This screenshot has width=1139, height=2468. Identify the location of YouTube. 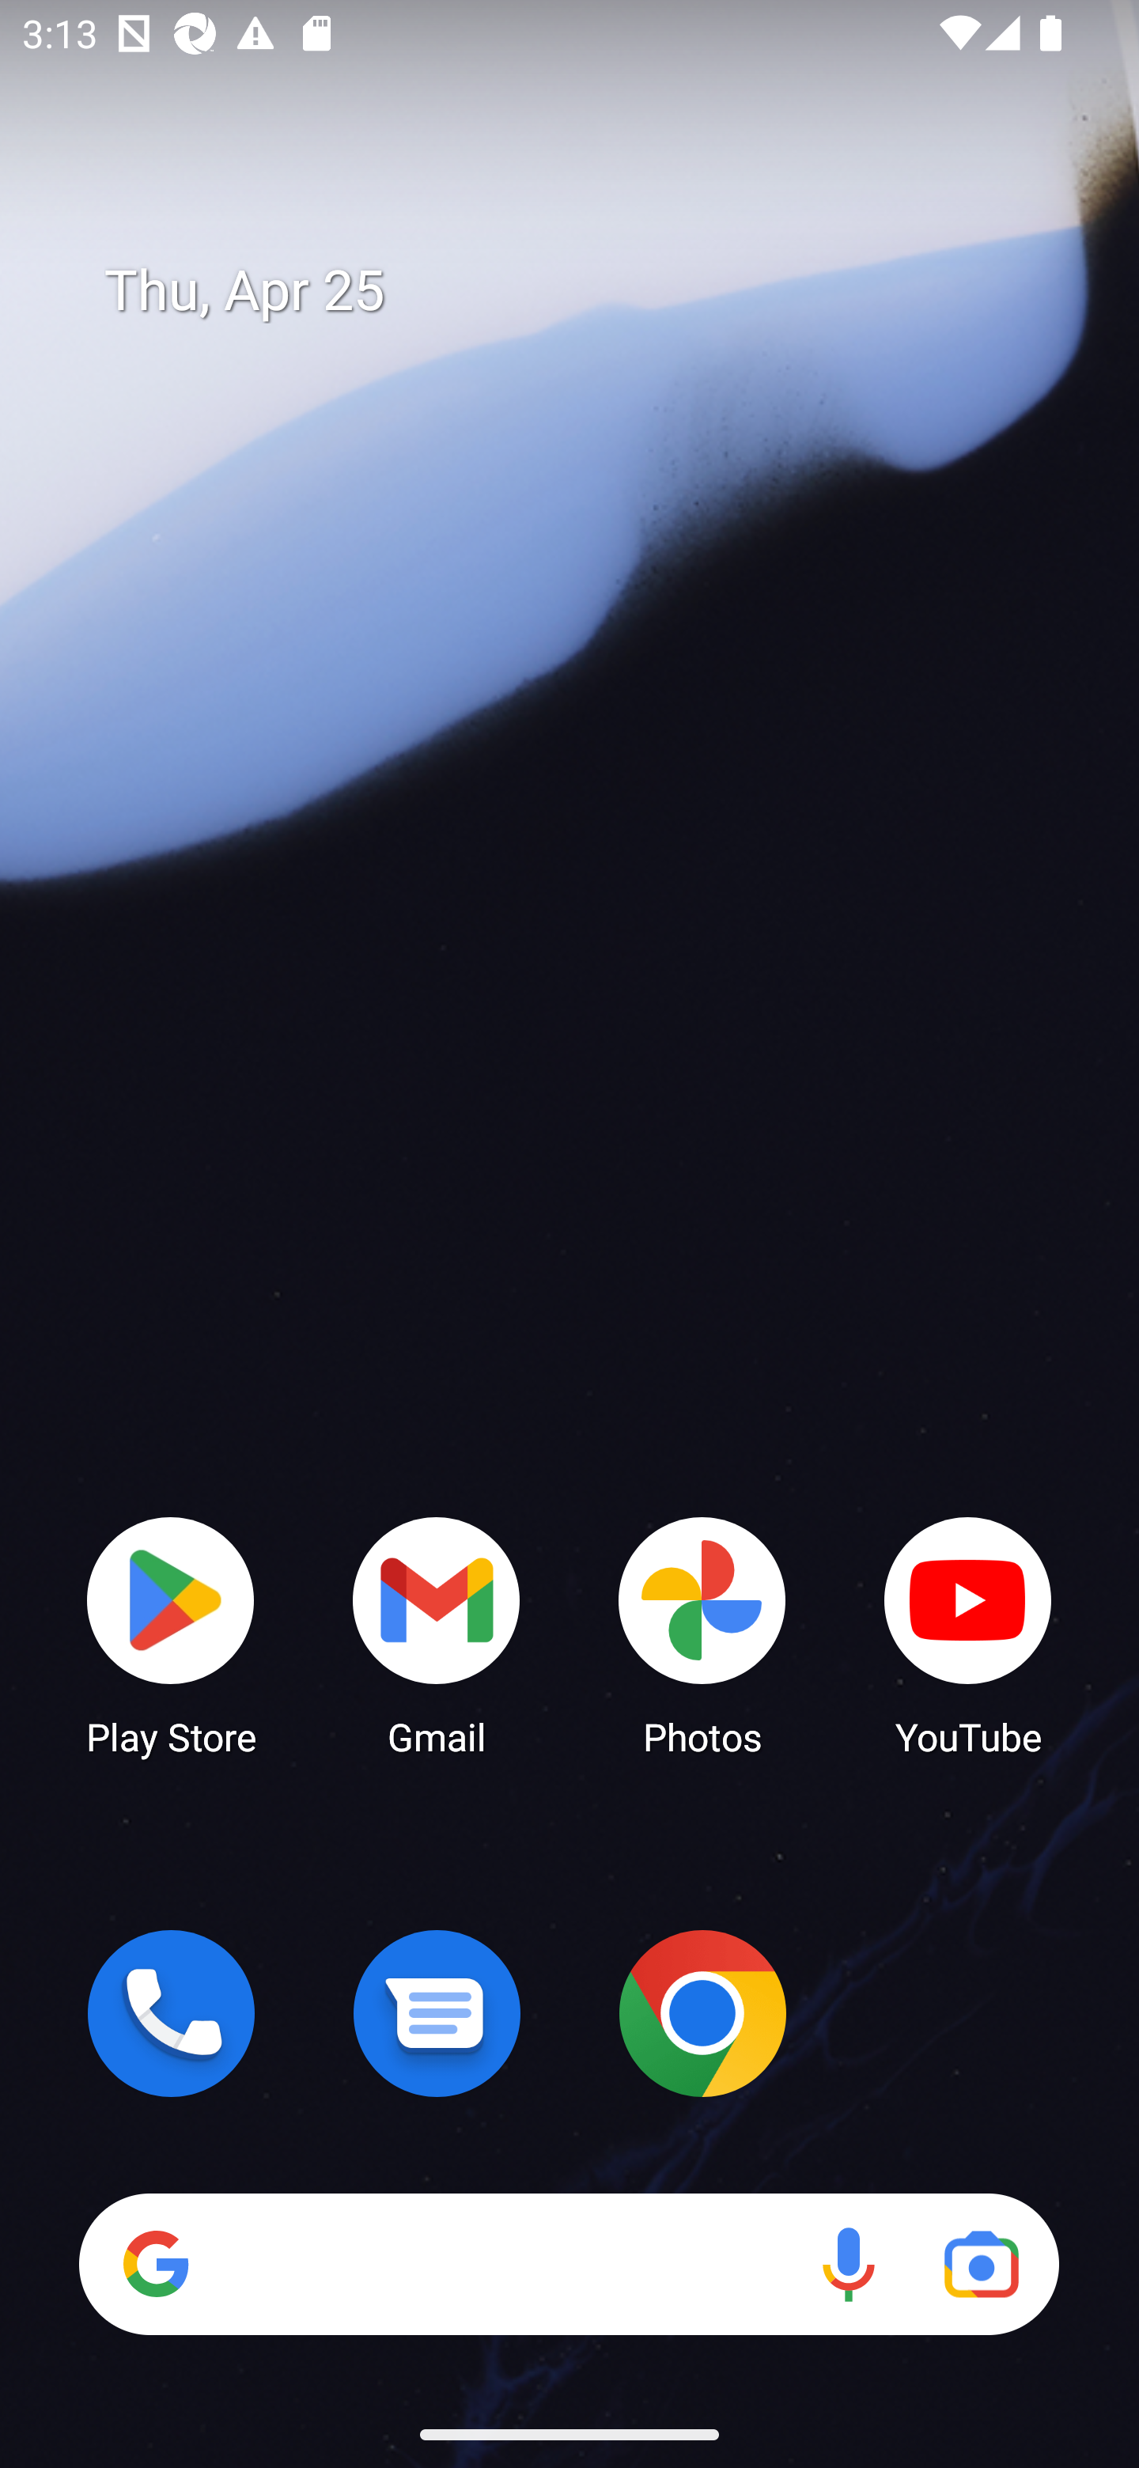
(968, 1634).